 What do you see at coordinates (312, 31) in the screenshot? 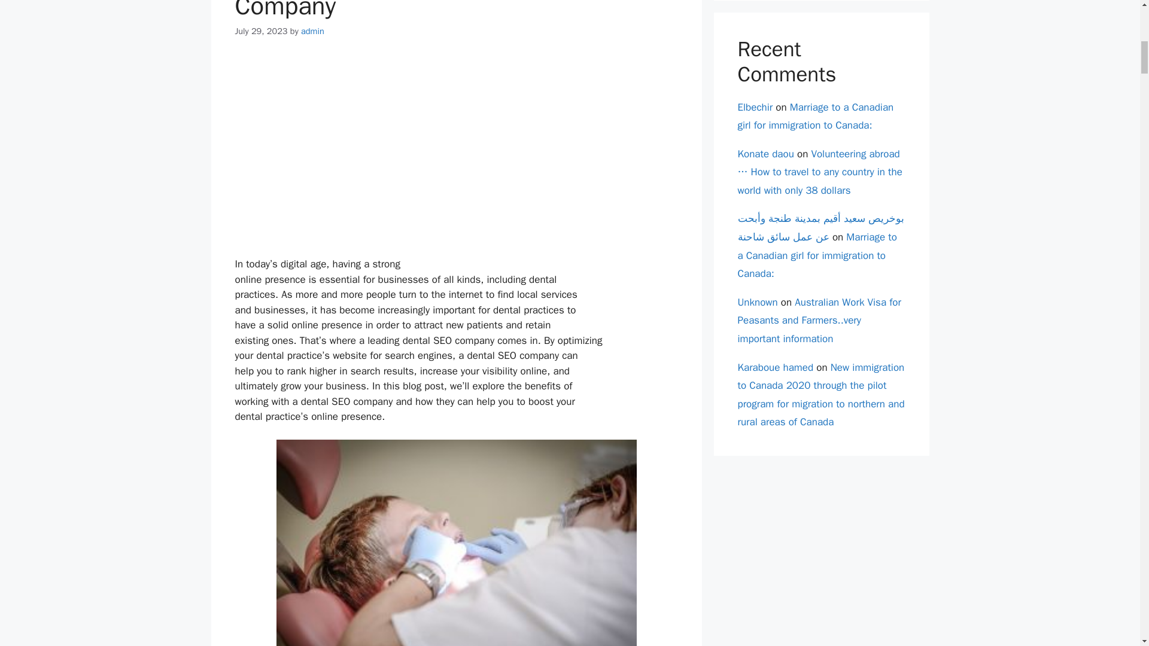
I see `View all posts by admin` at bounding box center [312, 31].